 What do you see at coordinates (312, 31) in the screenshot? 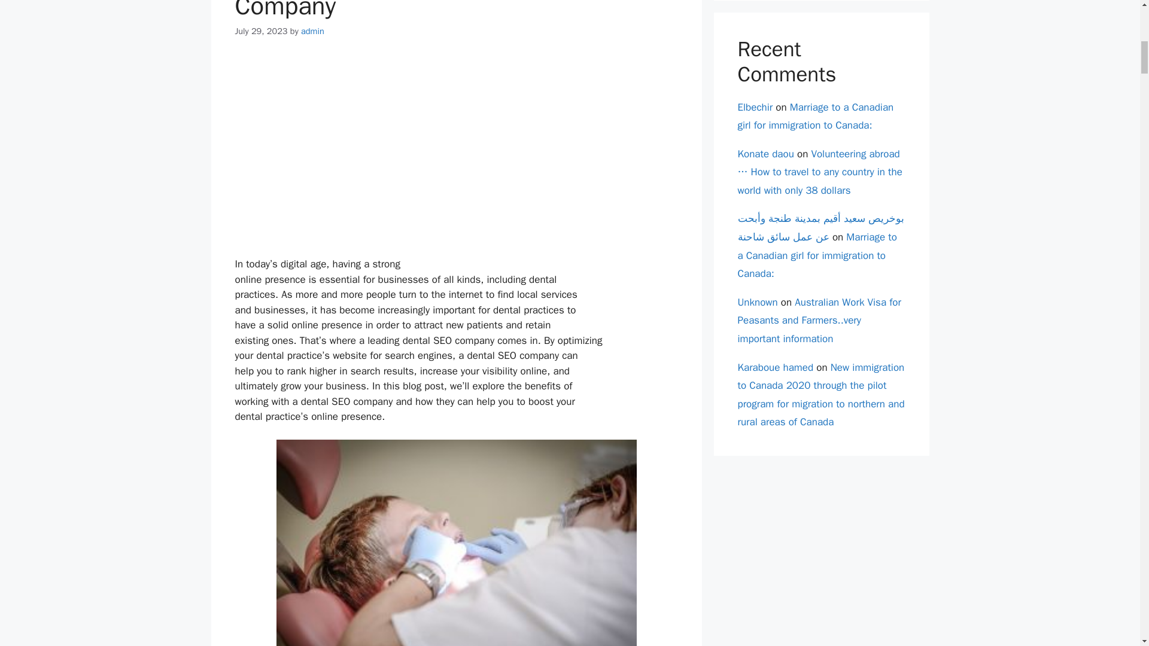
I see `View all posts by admin` at bounding box center [312, 31].